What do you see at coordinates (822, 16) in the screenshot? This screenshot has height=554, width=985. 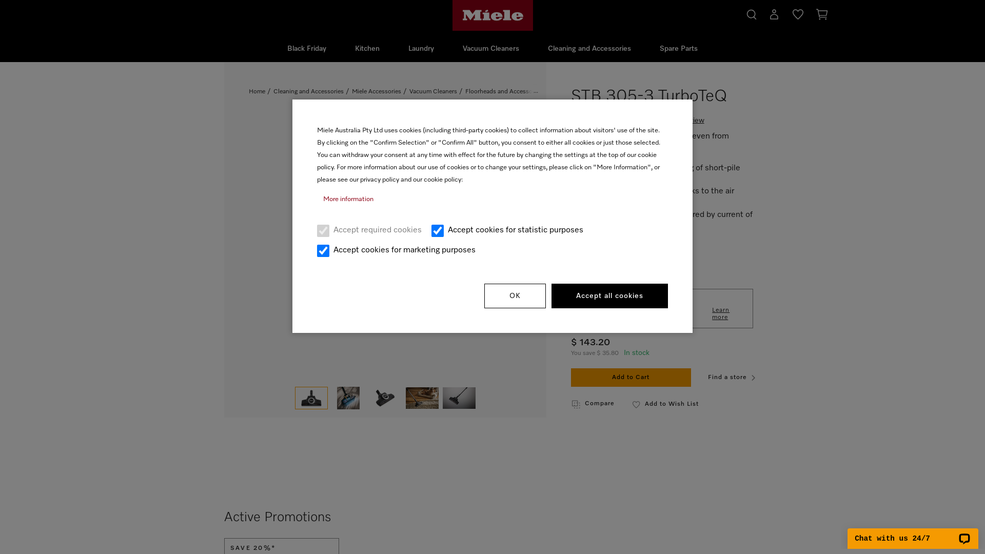 I see `Shopping cart` at bounding box center [822, 16].